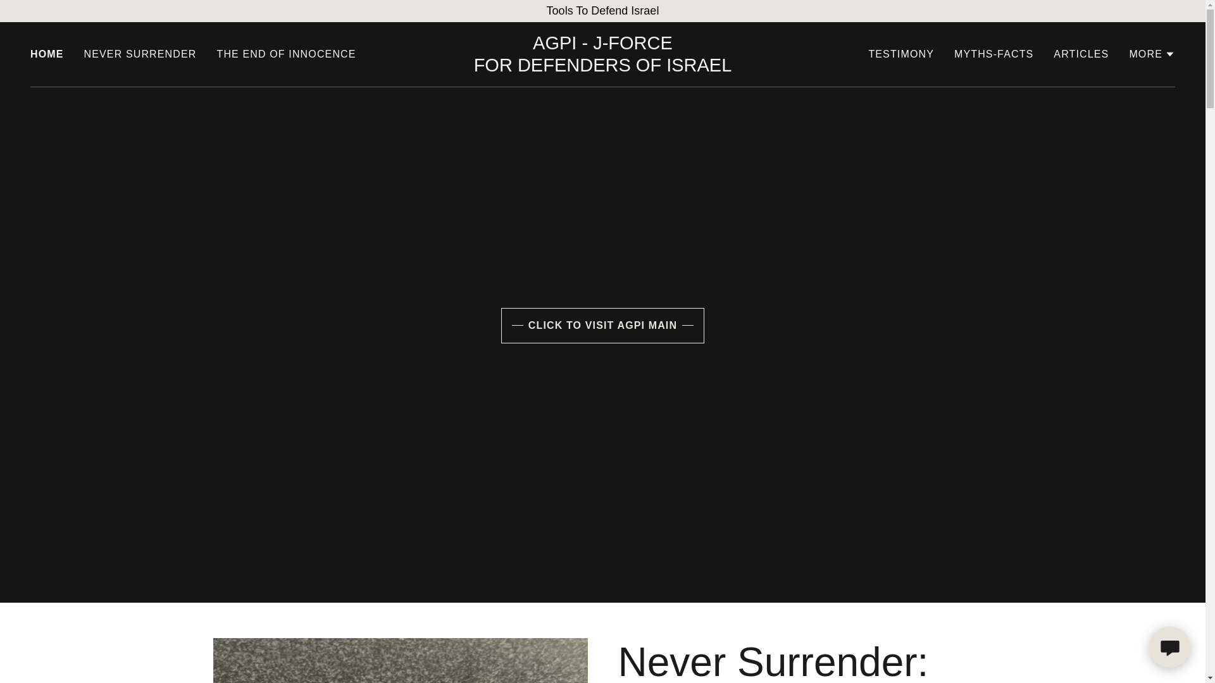  Describe the element at coordinates (47, 54) in the screenshot. I see `HOME` at that location.